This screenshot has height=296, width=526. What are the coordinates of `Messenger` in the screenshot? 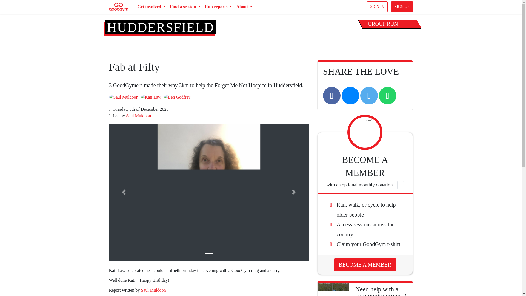 It's located at (350, 95).